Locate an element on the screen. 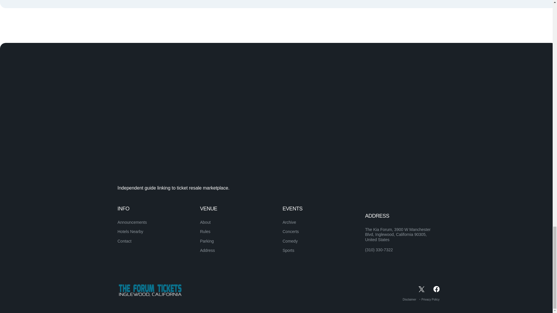 The image size is (557, 313). Sports is located at coordinates (288, 250).